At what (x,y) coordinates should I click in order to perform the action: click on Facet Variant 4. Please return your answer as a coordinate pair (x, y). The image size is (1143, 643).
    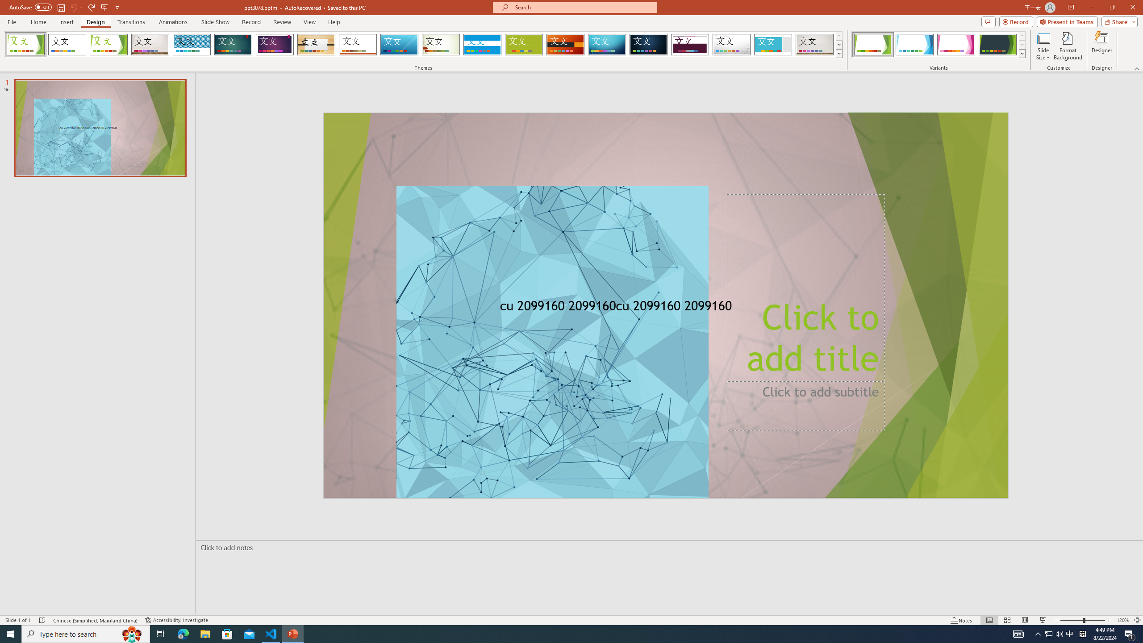
    Looking at the image, I should click on (997, 45).